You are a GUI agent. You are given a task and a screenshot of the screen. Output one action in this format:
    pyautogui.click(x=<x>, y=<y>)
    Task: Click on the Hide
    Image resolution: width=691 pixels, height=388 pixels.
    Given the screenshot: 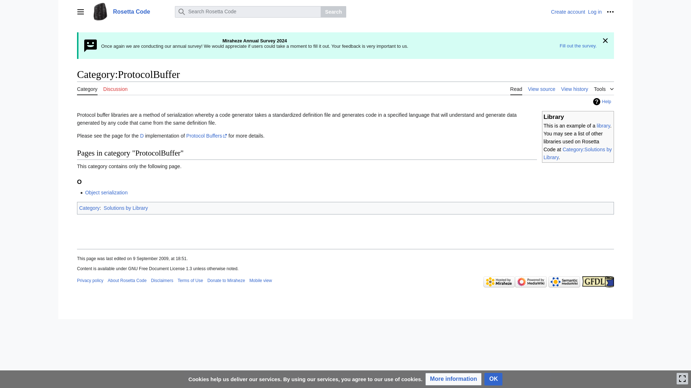 What is the action you would take?
    pyautogui.click(x=605, y=41)
    